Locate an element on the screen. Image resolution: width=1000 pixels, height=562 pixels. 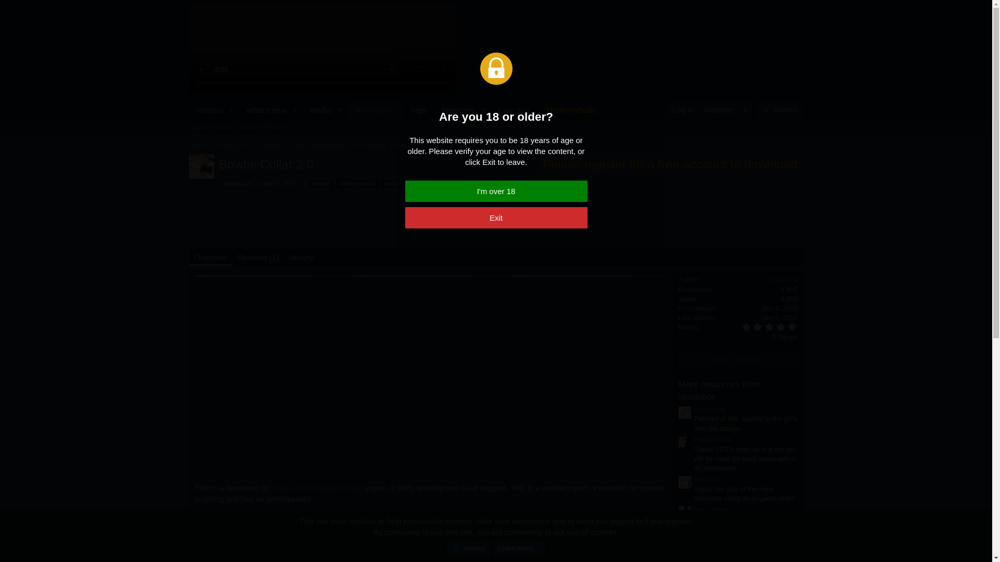
Register is located at coordinates (719, 109).